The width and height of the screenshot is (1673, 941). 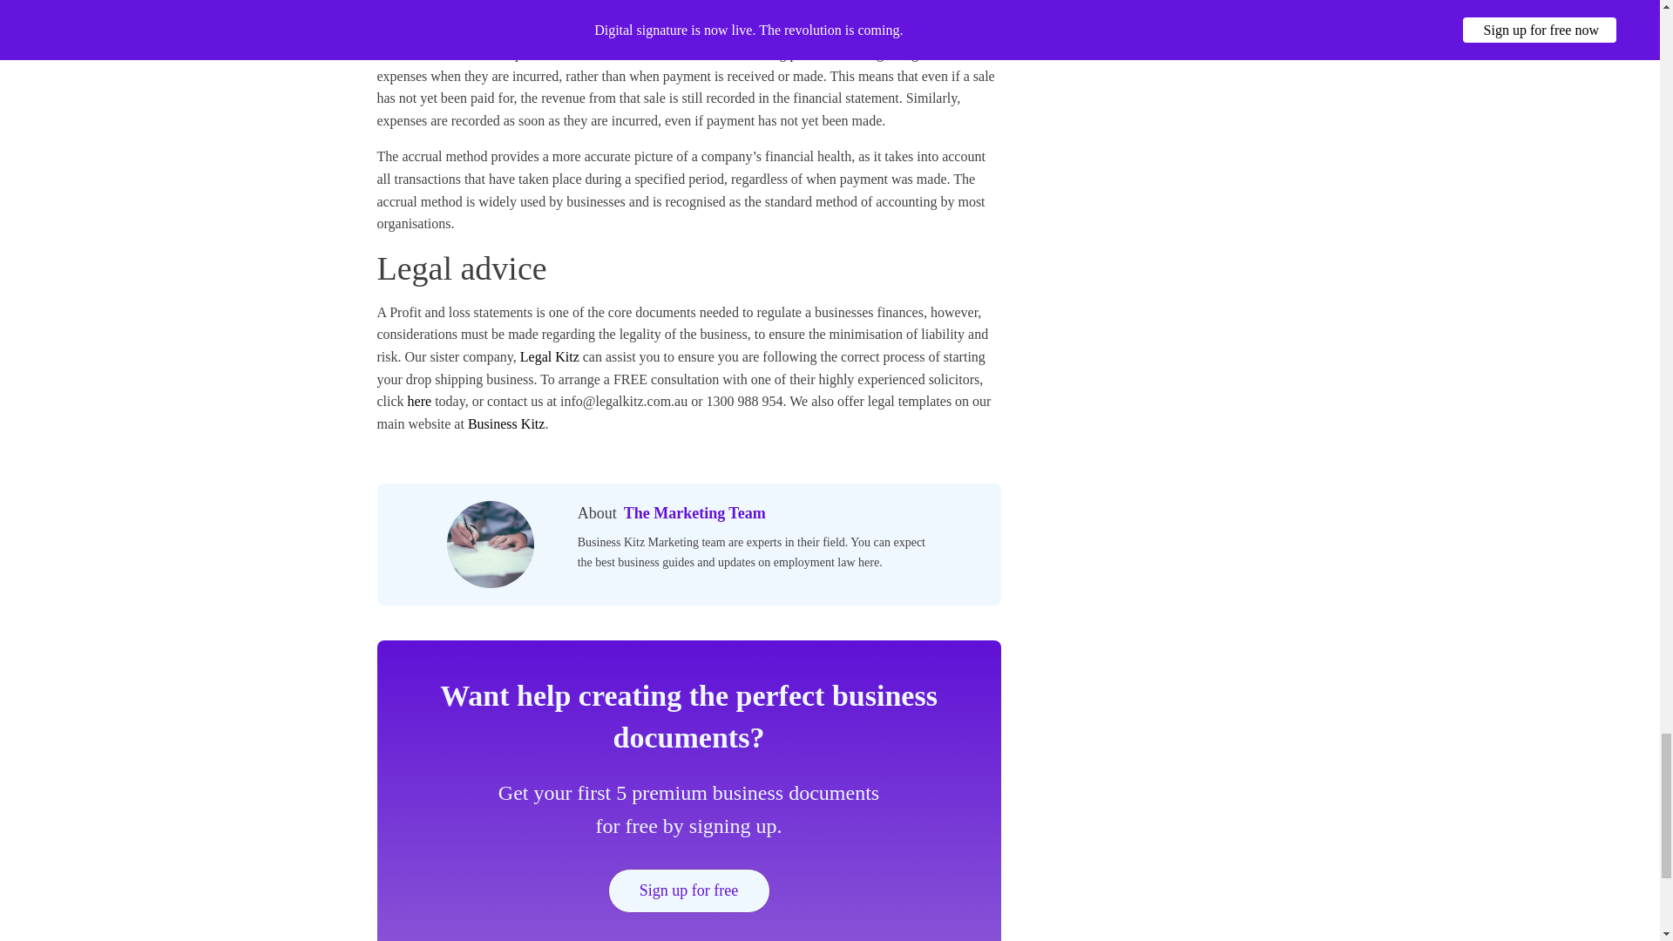 What do you see at coordinates (444, 53) in the screenshot?
I see `accrual method` at bounding box center [444, 53].